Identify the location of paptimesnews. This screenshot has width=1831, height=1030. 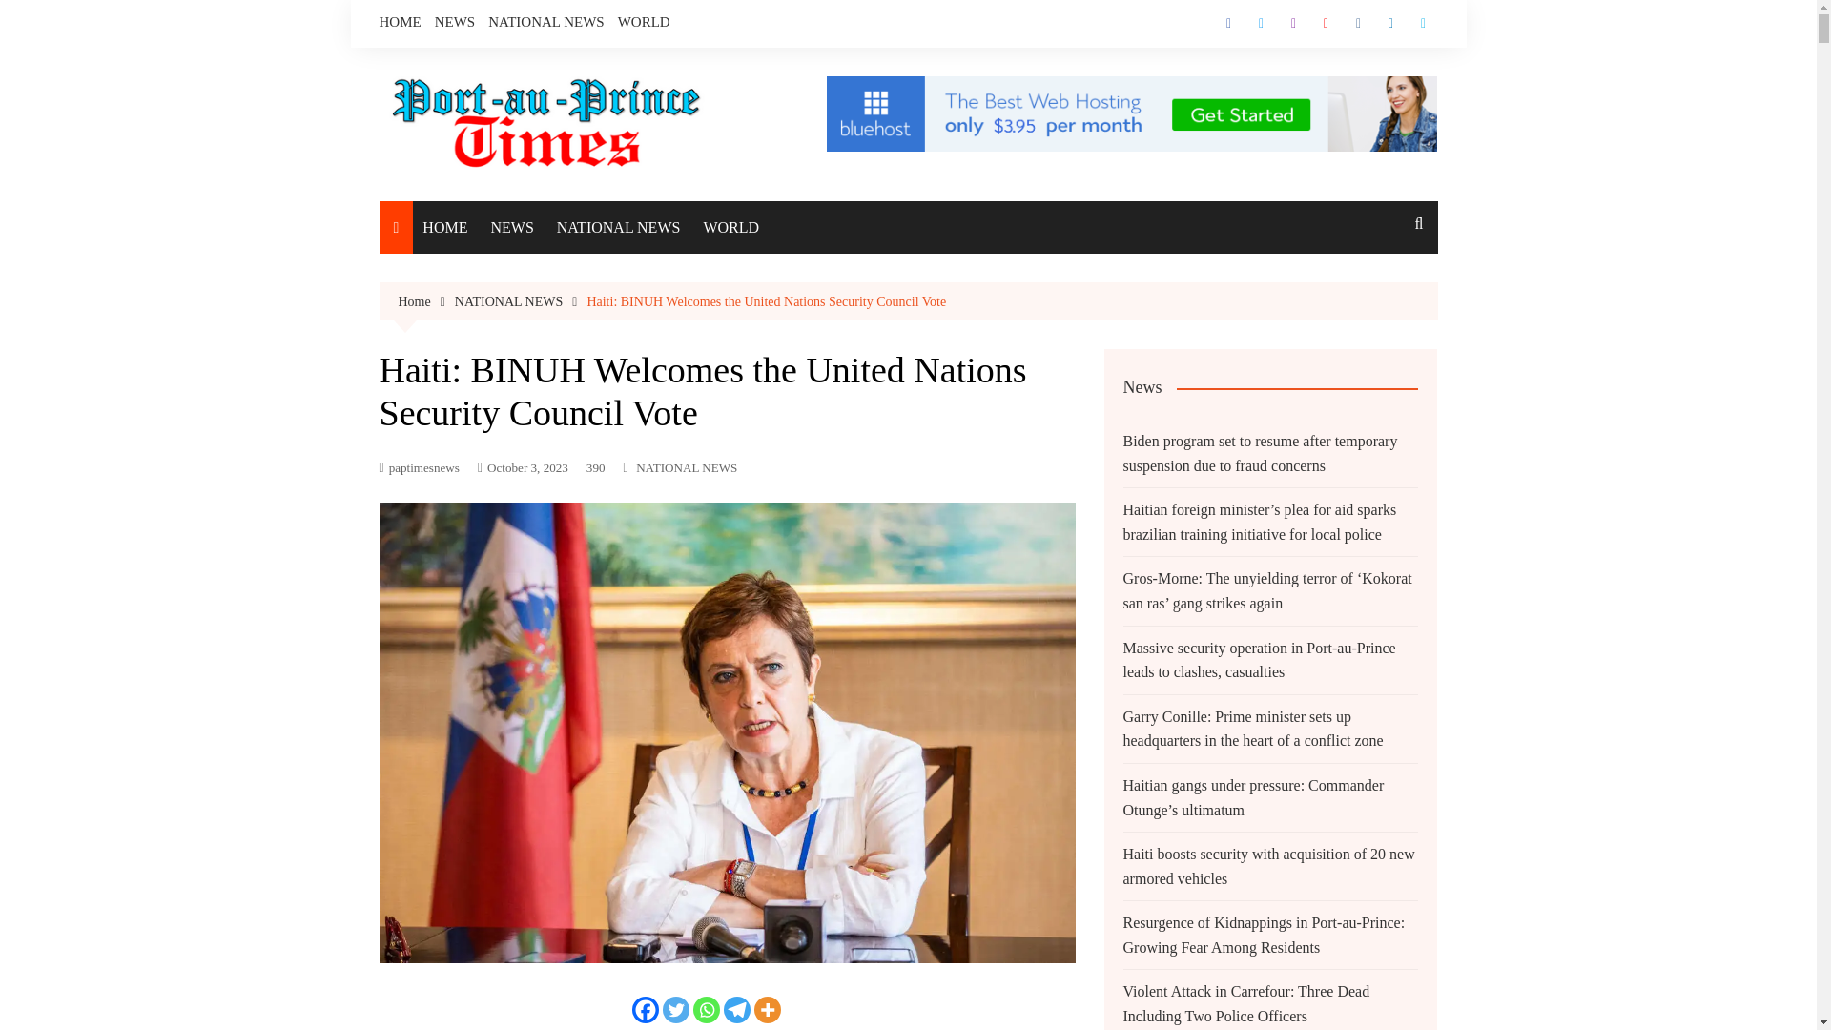
(419, 467).